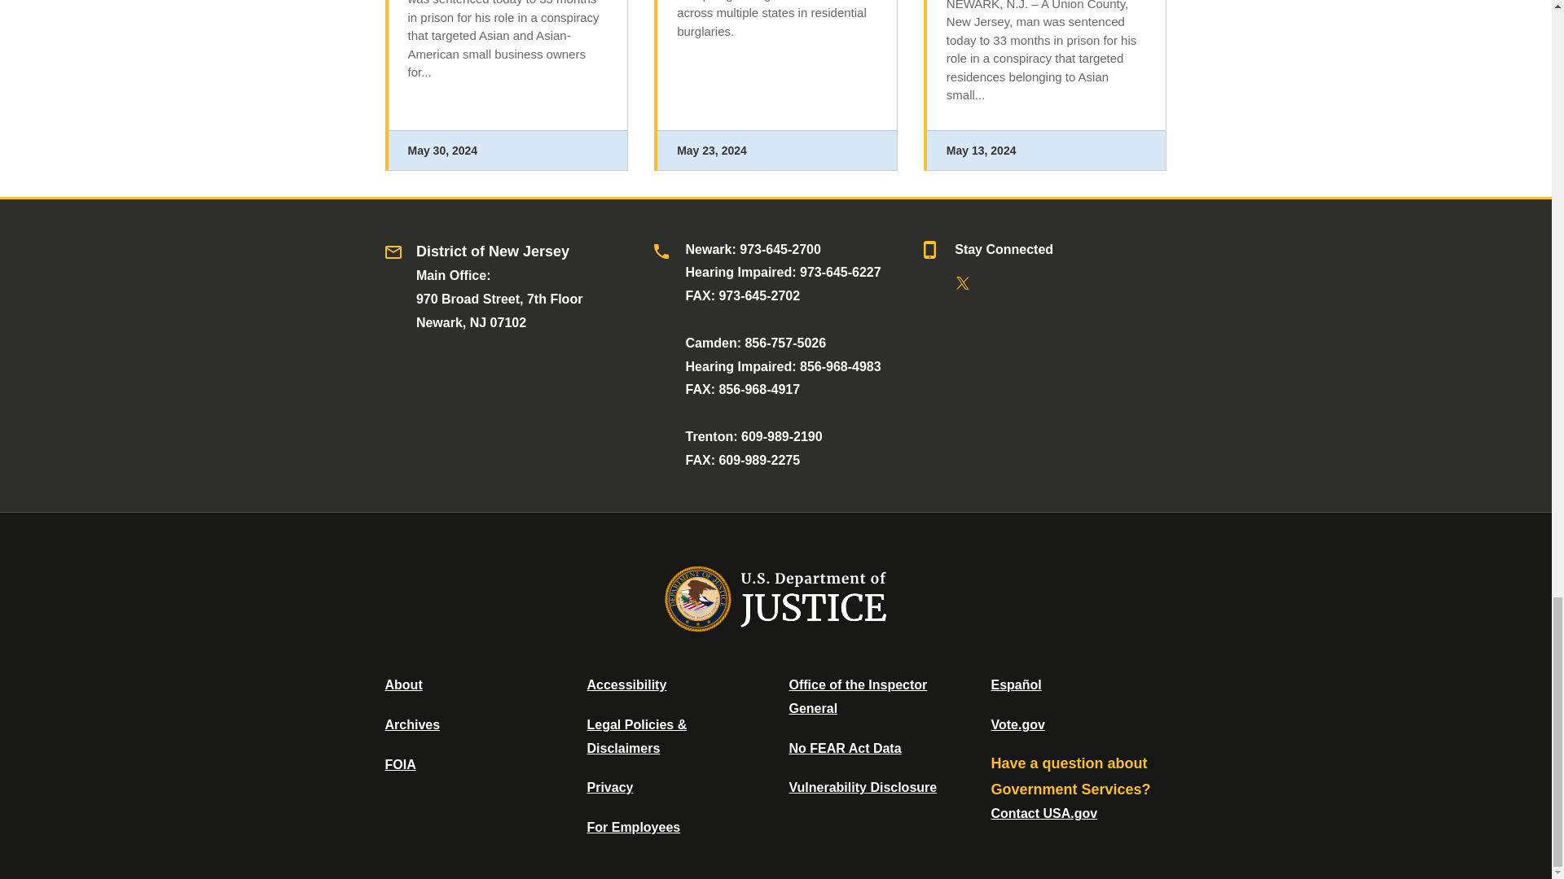  What do you see at coordinates (636, 736) in the screenshot?
I see `Legal Policies and Disclaimers` at bounding box center [636, 736].